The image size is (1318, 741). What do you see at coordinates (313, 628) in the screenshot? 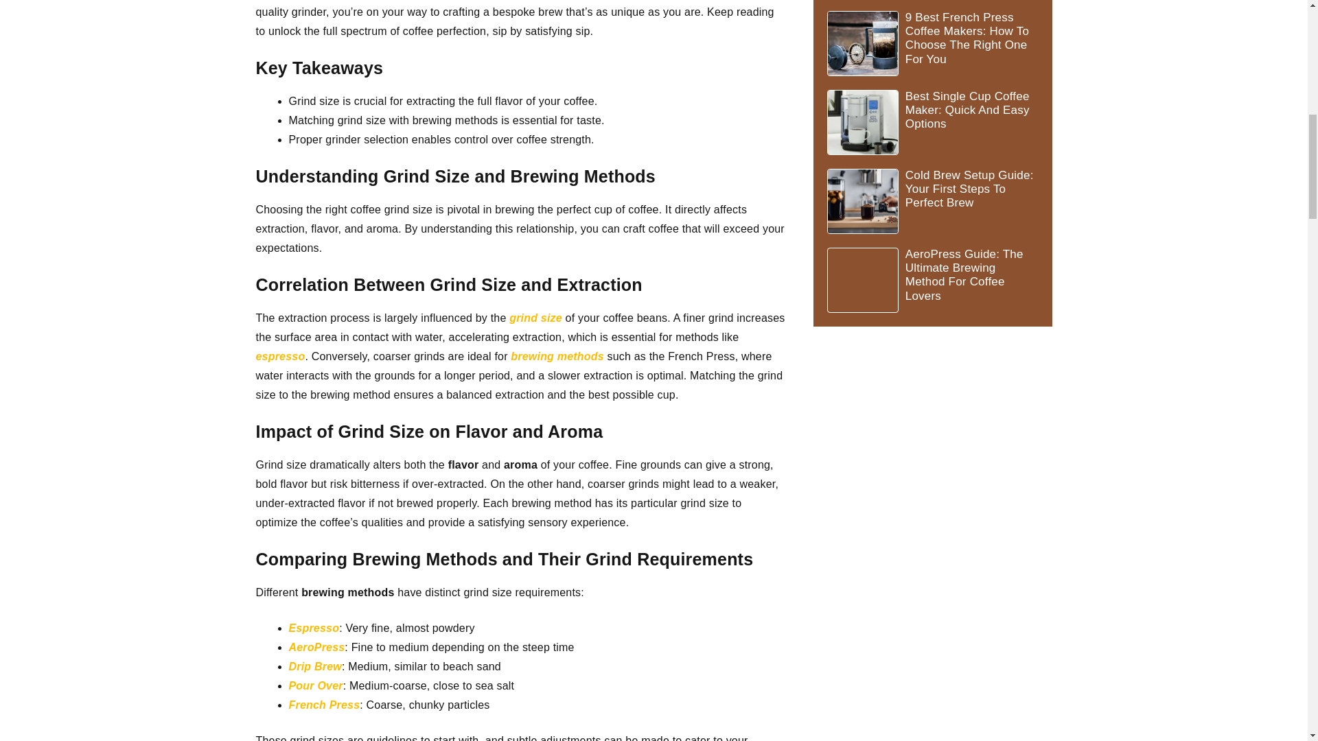
I see `Espresso` at bounding box center [313, 628].